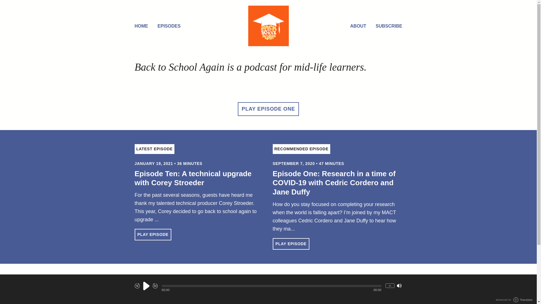  What do you see at coordinates (275, 289) in the screenshot?
I see `Facebook` at bounding box center [275, 289].